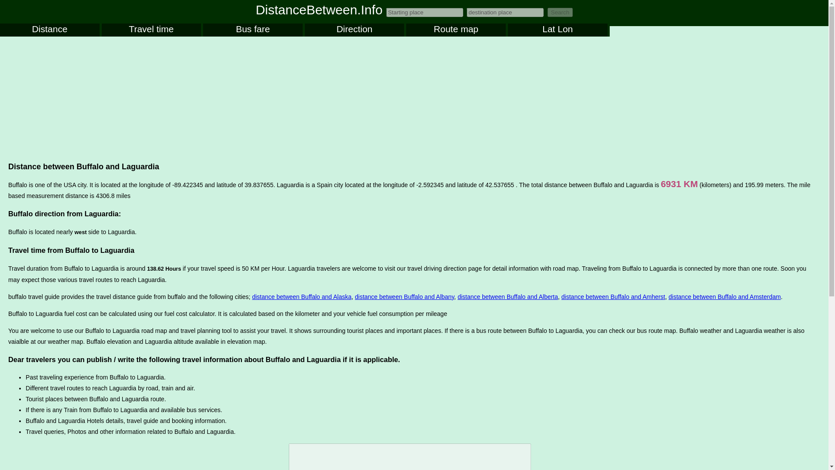  What do you see at coordinates (613, 297) in the screenshot?
I see `distance between Buffalo and Amherst` at bounding box center [613, 297].